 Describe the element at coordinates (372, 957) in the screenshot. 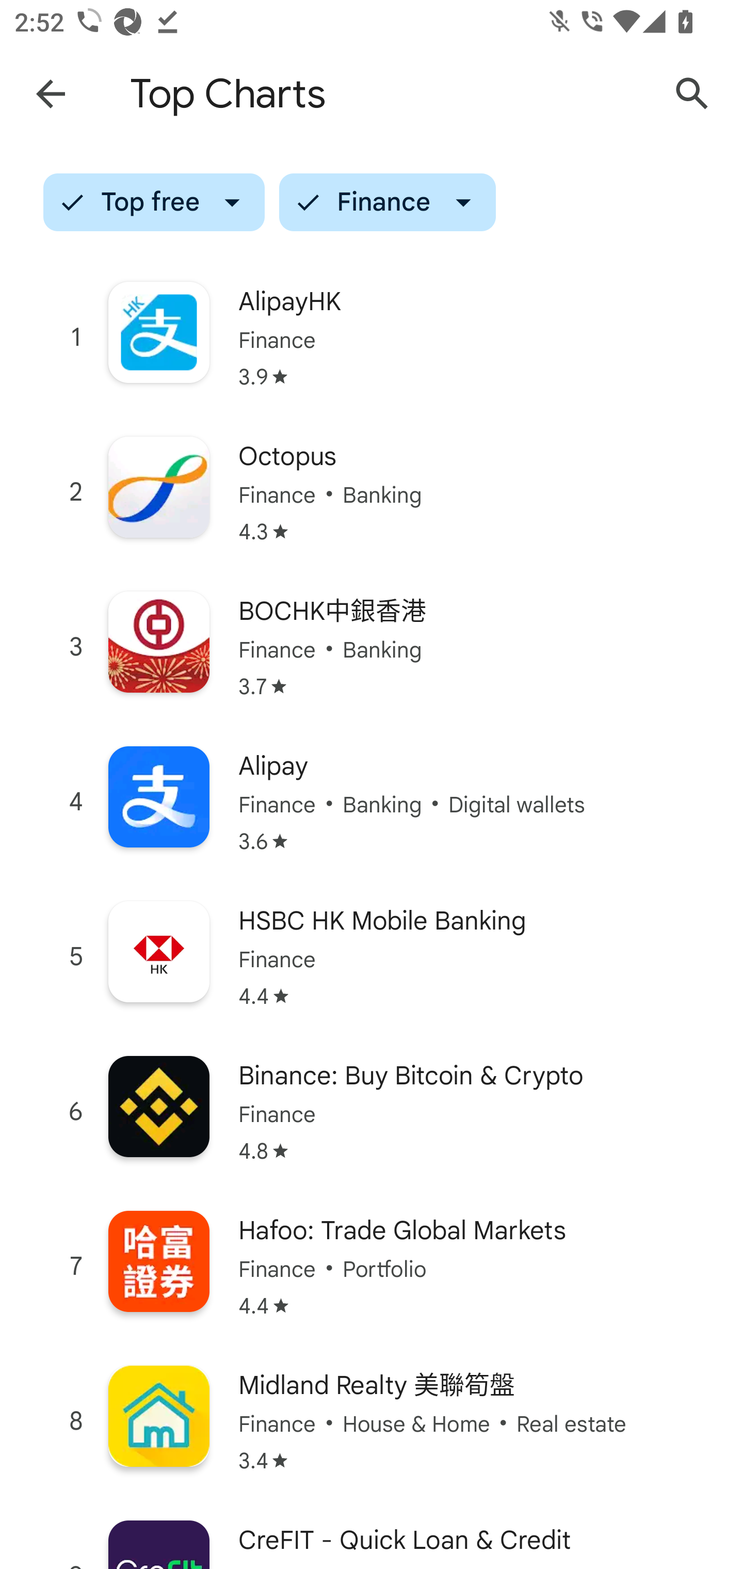

I see `5 HSBC HK Mobile Banking
Finance
Star rating: 4.4
` at that location.